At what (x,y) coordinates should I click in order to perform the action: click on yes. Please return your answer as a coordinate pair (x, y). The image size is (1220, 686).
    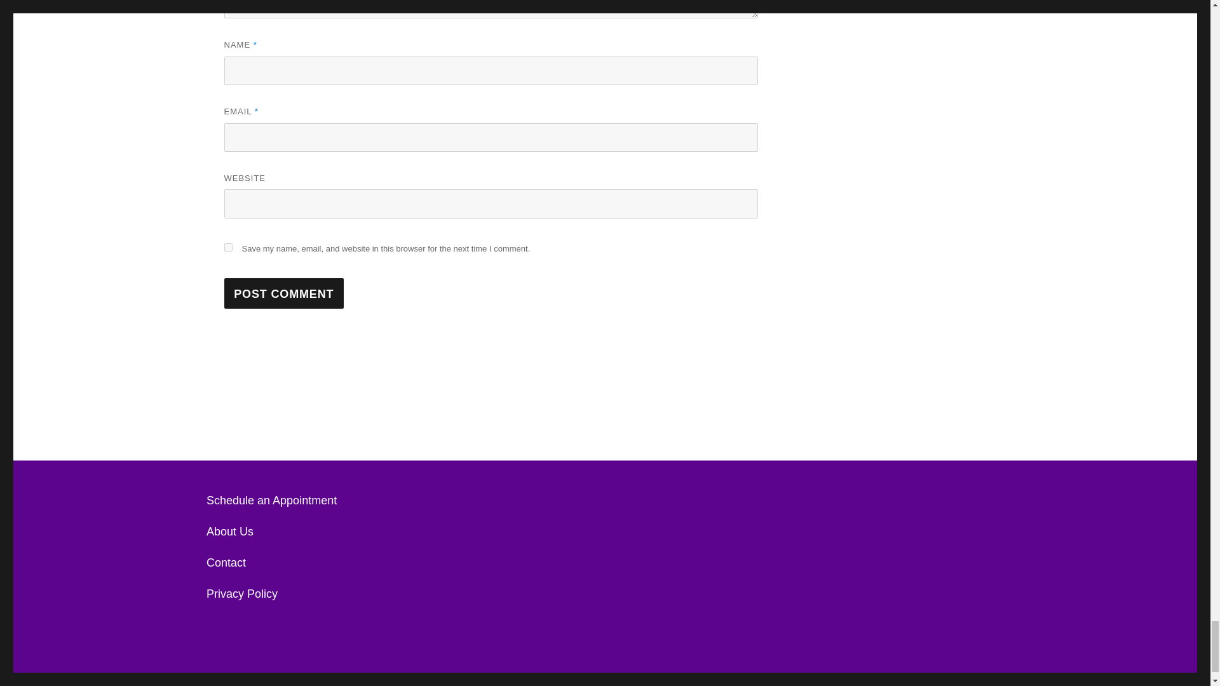
    Looking at the image, I should click on (227, 248).